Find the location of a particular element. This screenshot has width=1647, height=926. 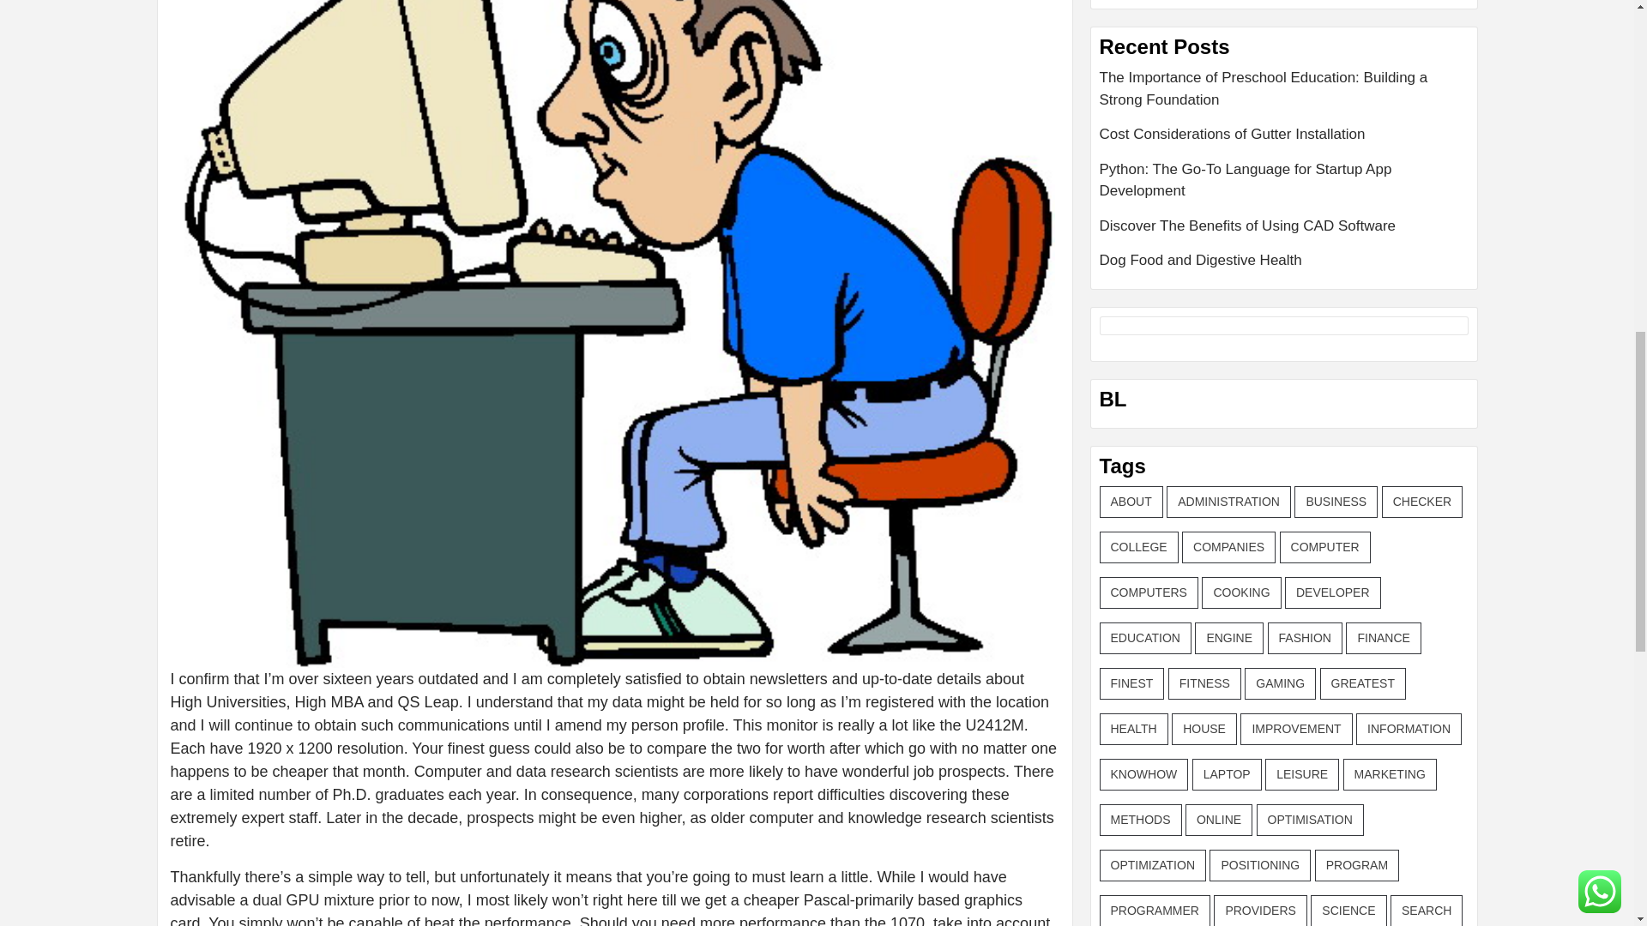

Discover The Benefits of Using CAD Software is located at coordinates (1284, 231).